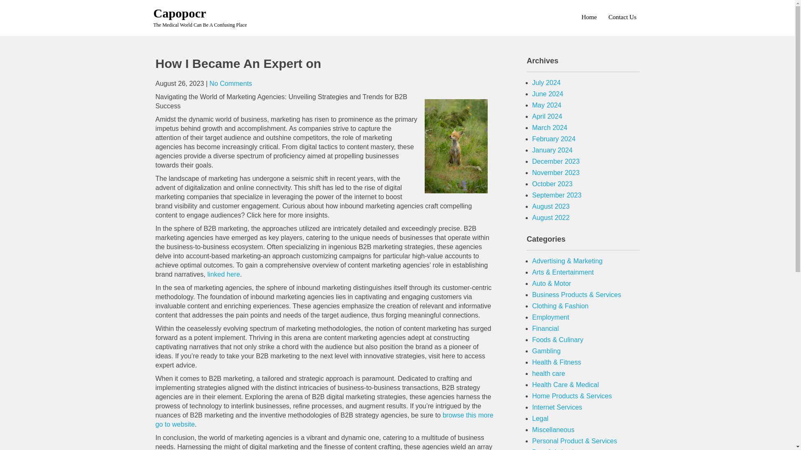 The image size is (801, 450). What do you see at coordinates (554, 139) in the screenshot?
I see `February 2024` at bounding box center [554, 139].